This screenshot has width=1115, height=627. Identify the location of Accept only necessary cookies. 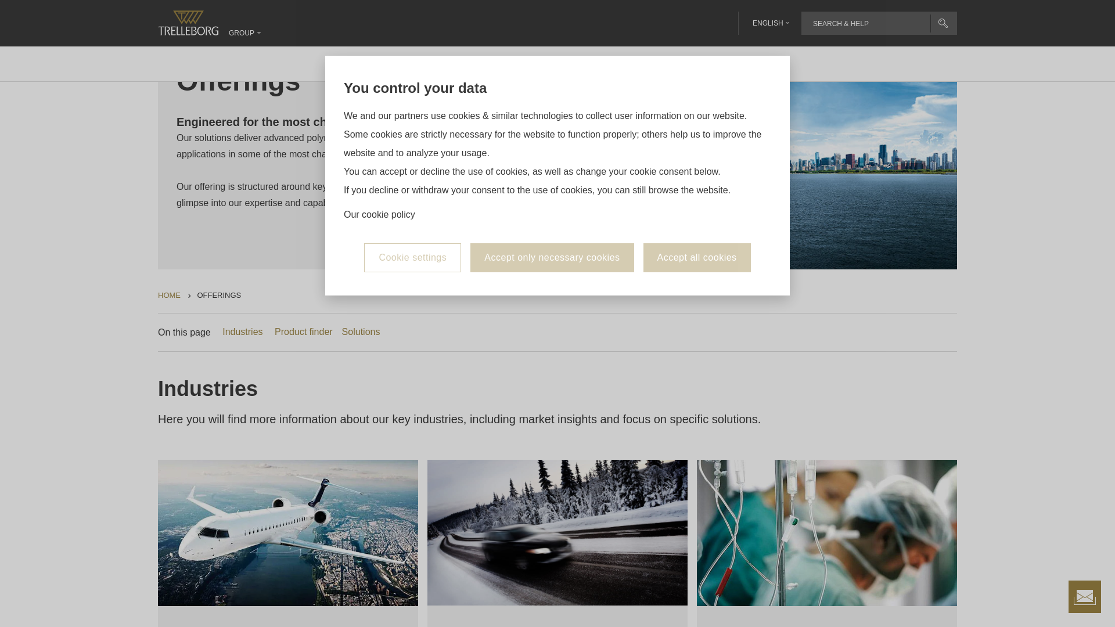
(552, 176).